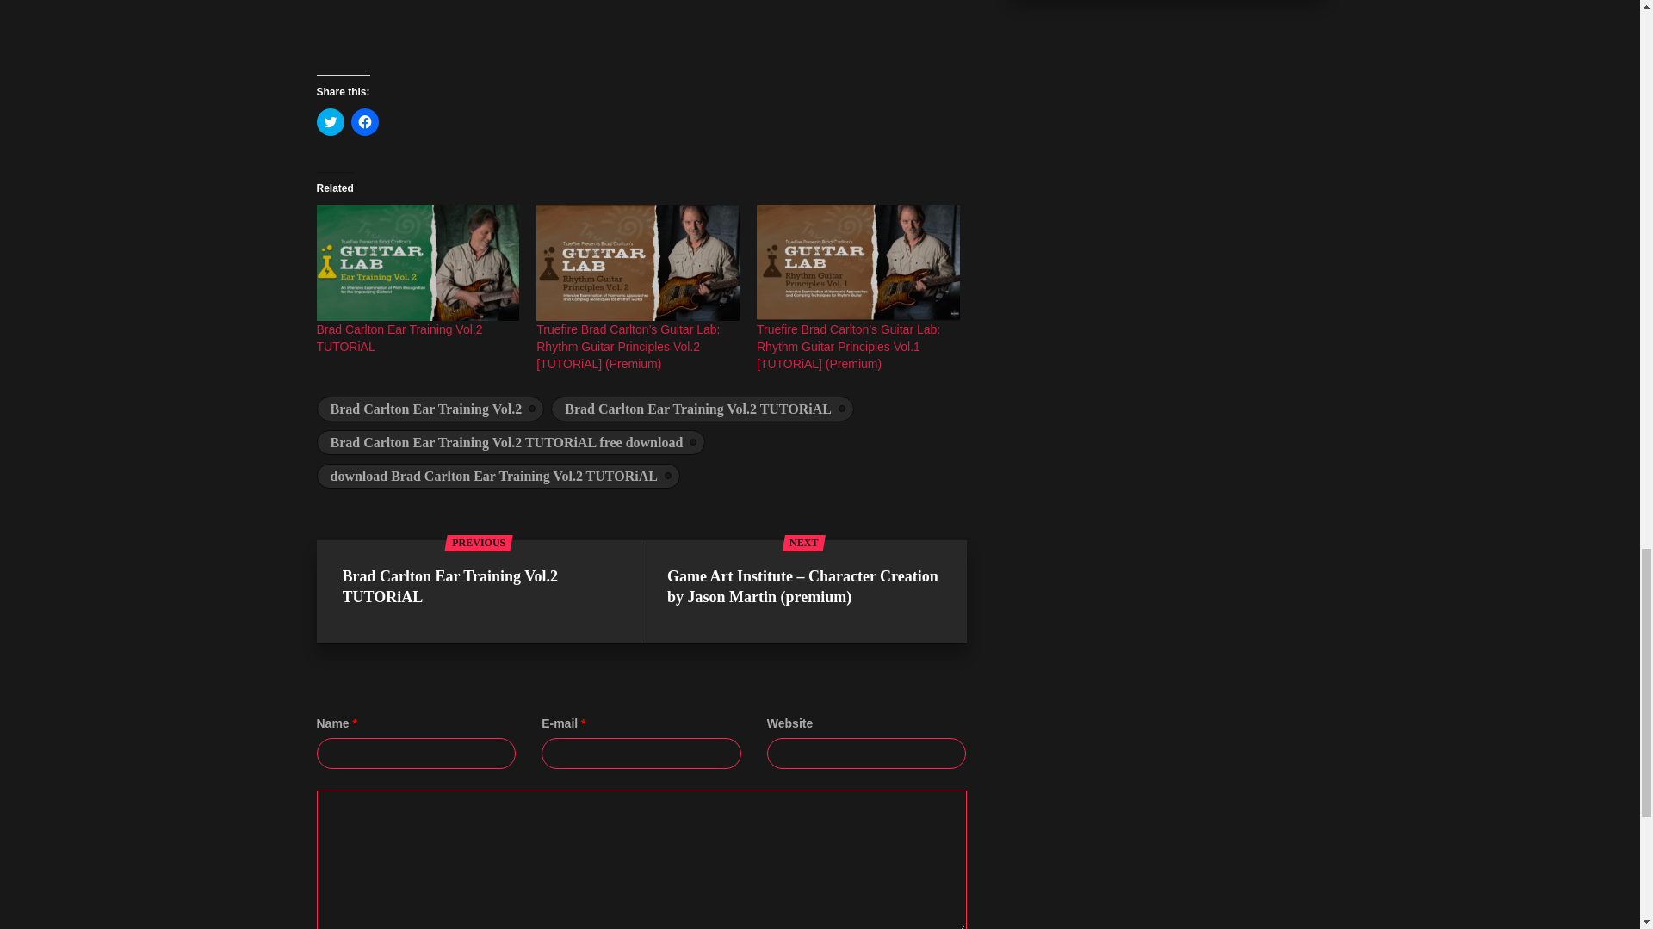  Describe the element at coordinates (331, 122) in the screenshot. I see `Click to share on Twitter` at that location.